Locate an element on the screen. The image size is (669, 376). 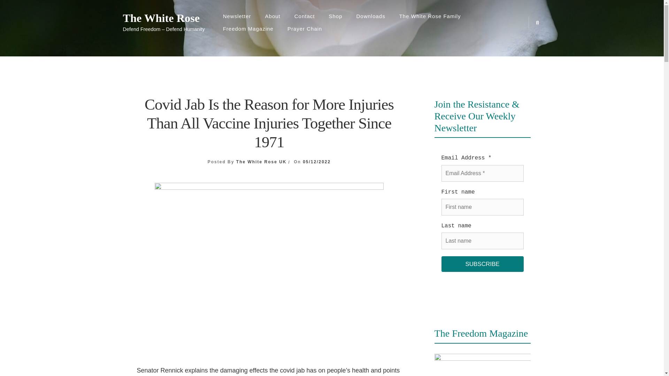
The White Rose Family is located at coordinates (430, 16).